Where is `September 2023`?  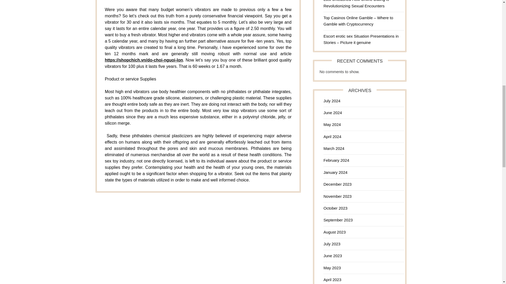 September 2023 is located at coordinates (338, 220).